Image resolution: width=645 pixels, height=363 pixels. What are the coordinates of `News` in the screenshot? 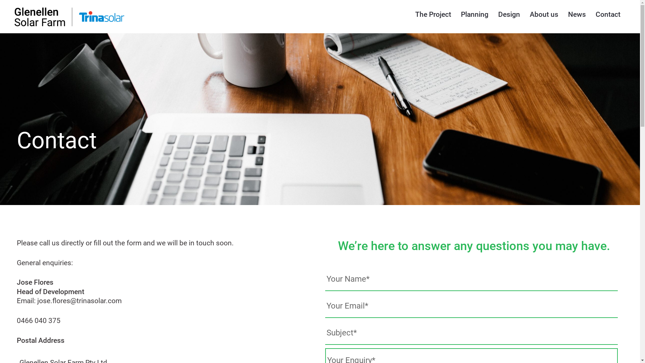 It's located at (577, 14).